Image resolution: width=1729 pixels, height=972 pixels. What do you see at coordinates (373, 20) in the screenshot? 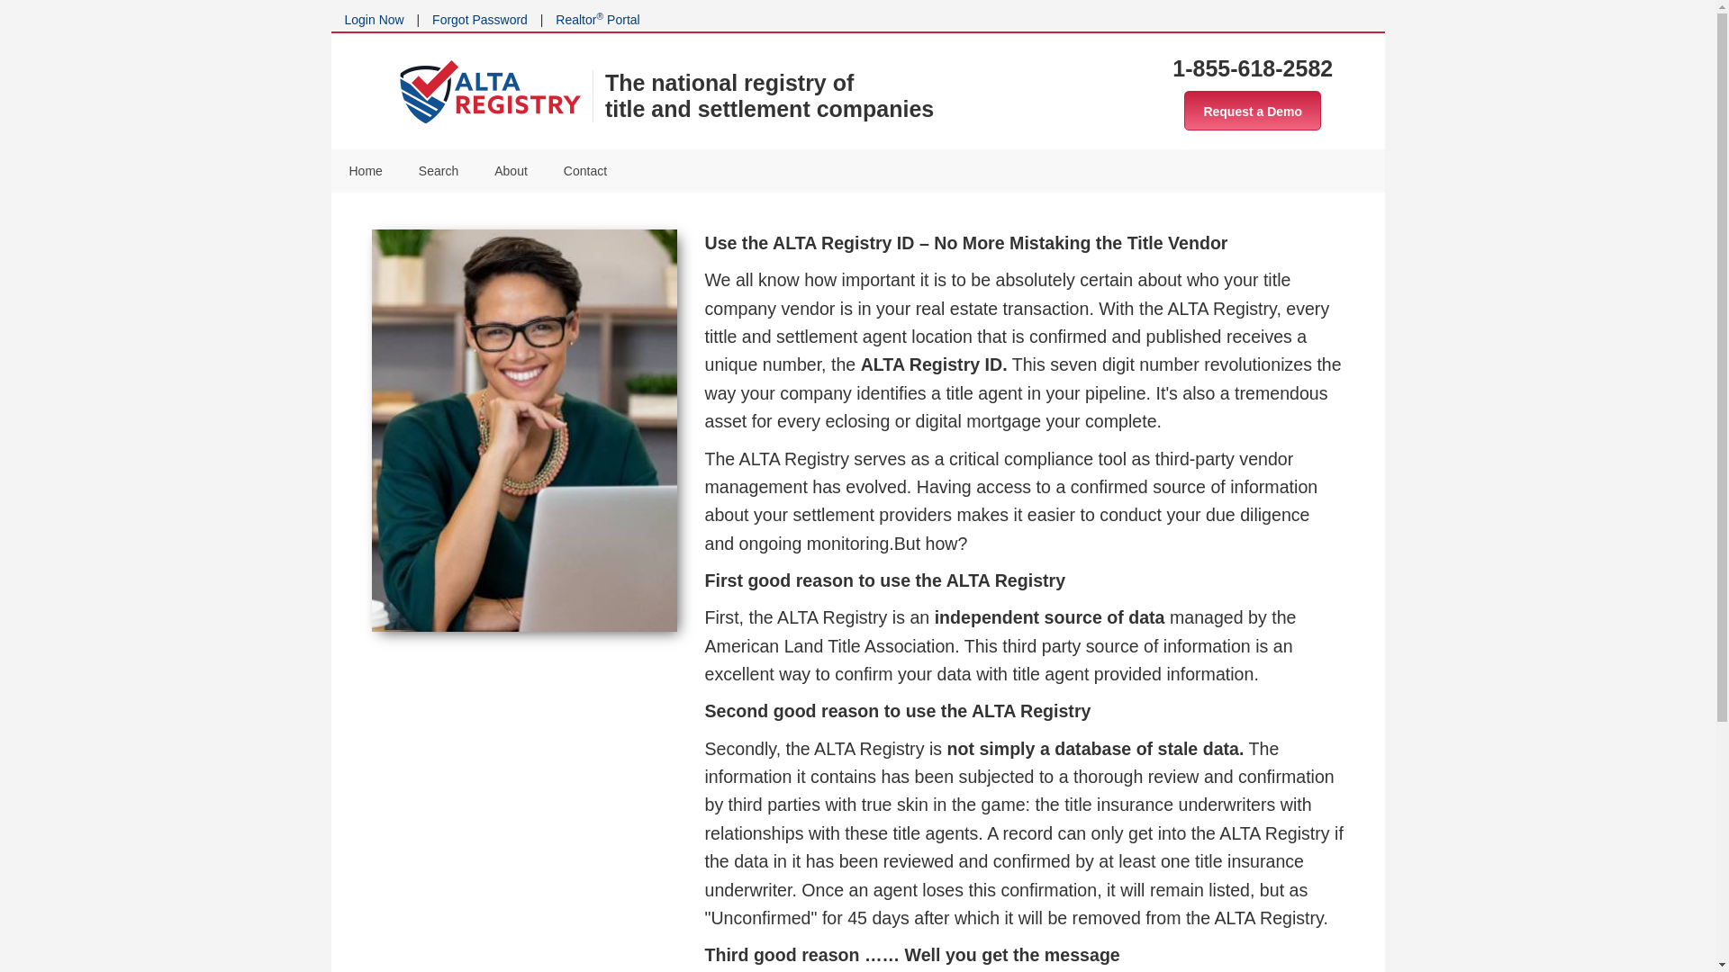
I see `Login Now` at bounding box center [373, 20].